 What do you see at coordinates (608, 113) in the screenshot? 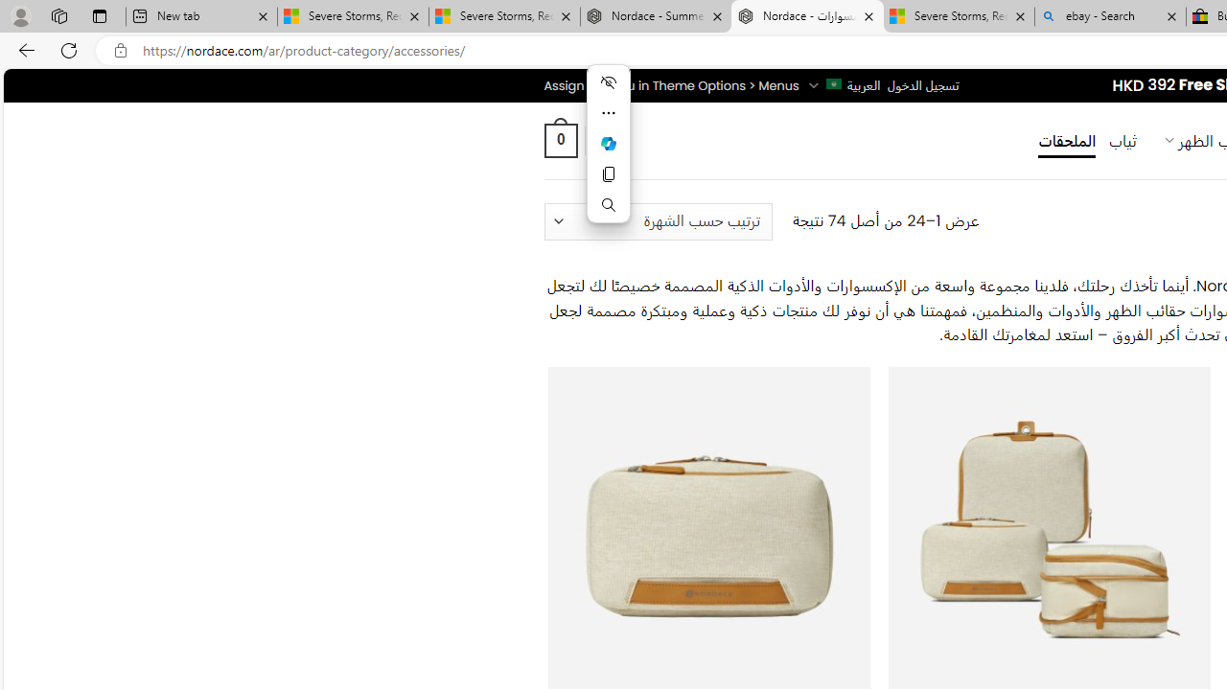
I see `More actions` at bounding box center [608, 113].